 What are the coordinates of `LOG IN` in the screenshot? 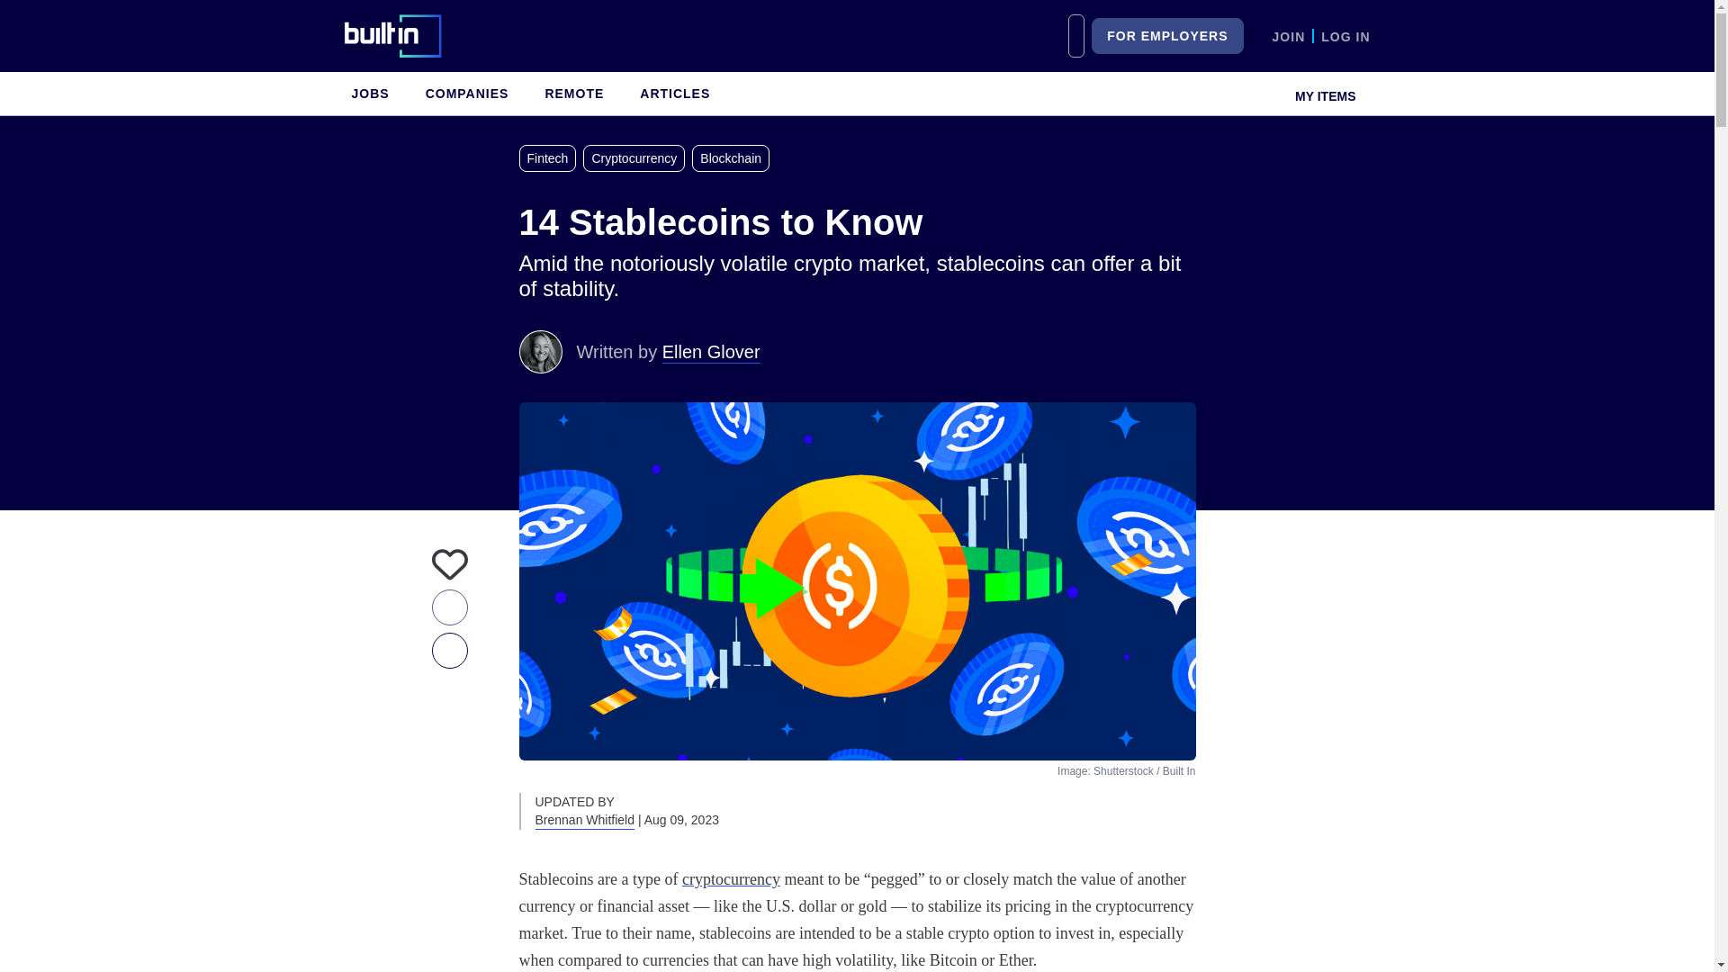 It's located at (1345, 36).